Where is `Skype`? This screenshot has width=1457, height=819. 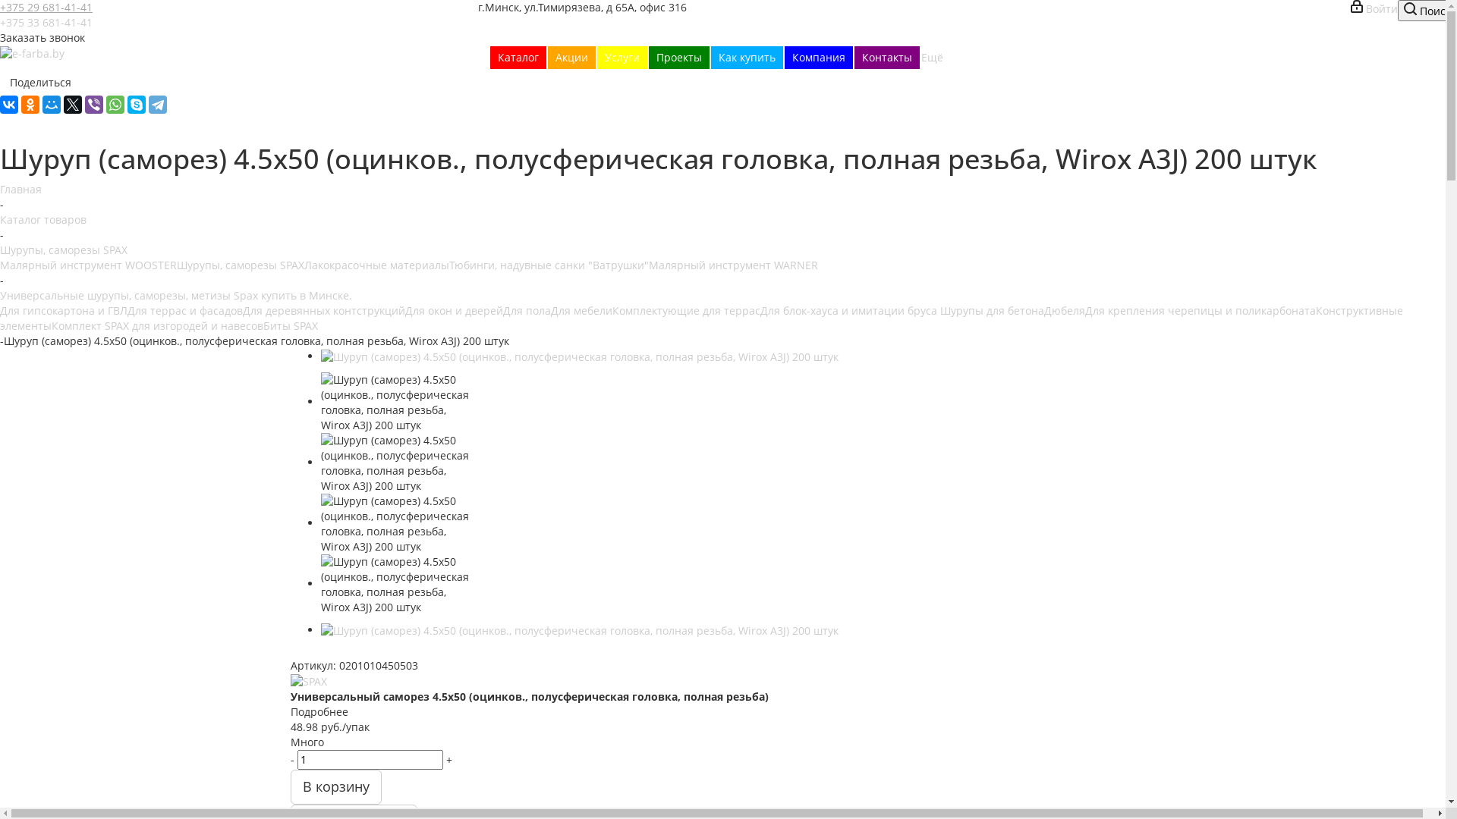
Skype is located at coordinates (137, 105).